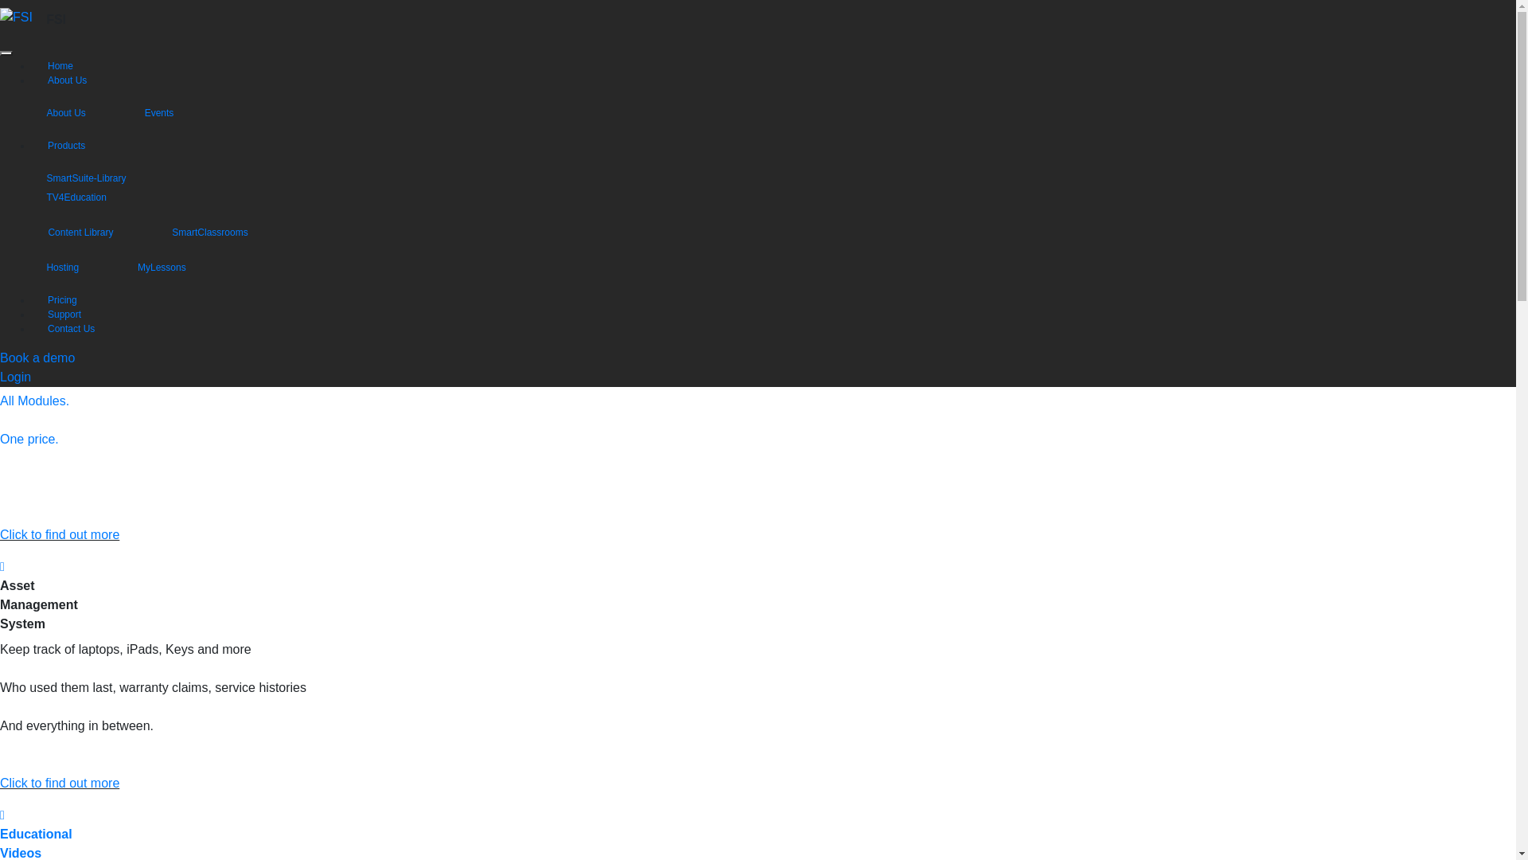 The width and height of the screenshot is (1528, 860). Describe the element at coordinates (16, 377) in the screenshot. I see `Login` at that location.